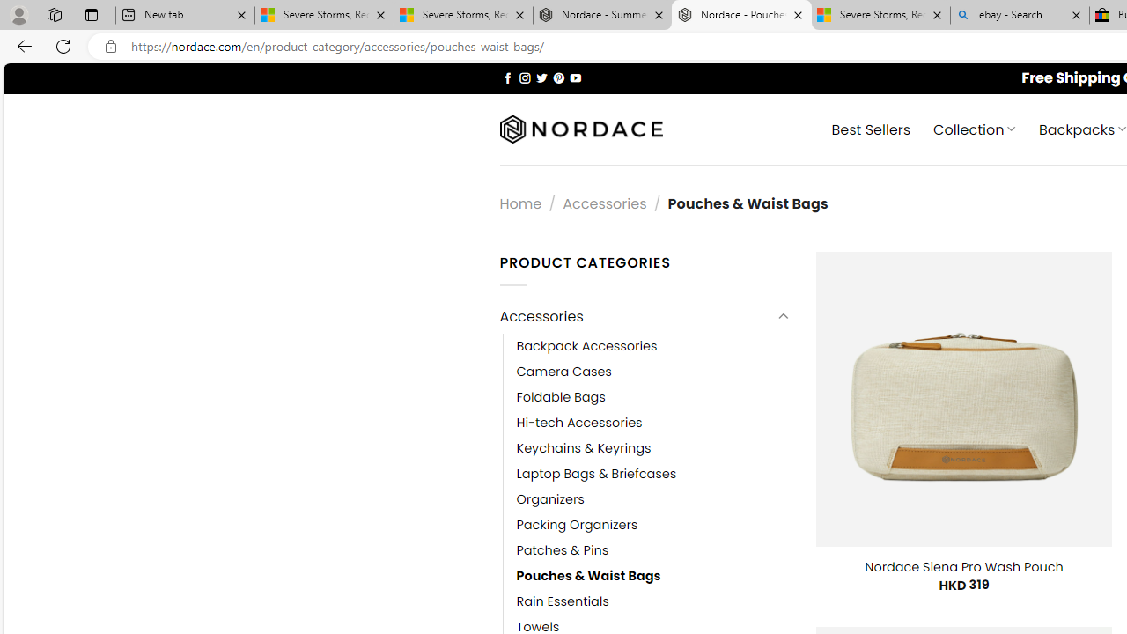  Describe the element at coordinates (653, 396) in the screenshot. I see `Foldable Bags` at that location.